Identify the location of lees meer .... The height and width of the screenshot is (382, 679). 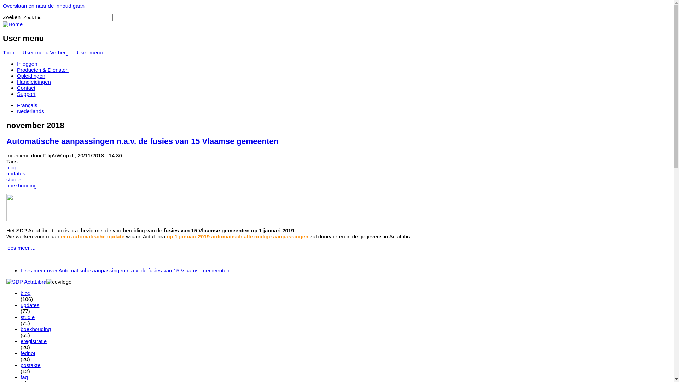
(21, 248).